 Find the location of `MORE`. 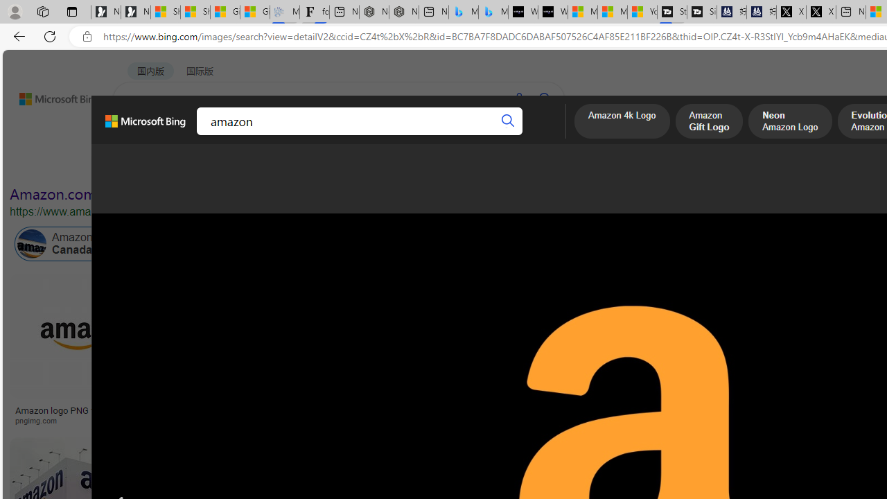

MORE is located at coordinates (540, 135).